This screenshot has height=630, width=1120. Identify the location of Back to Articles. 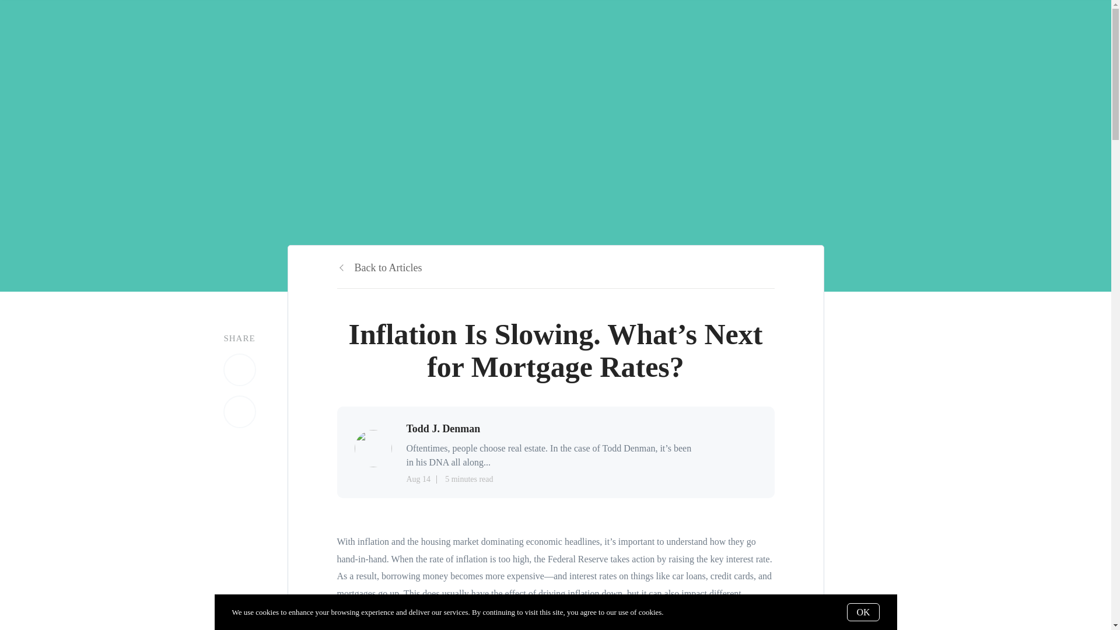
(379, 267).